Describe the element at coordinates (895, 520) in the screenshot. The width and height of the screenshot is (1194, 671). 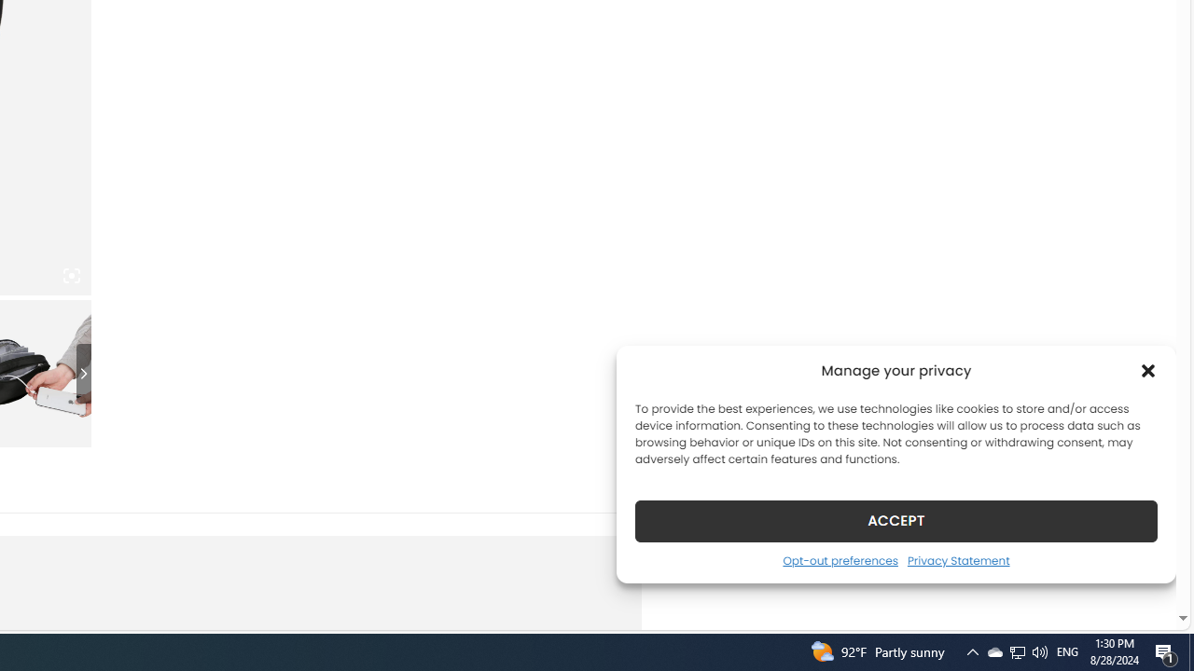
I see `ACCEPT` at that location.